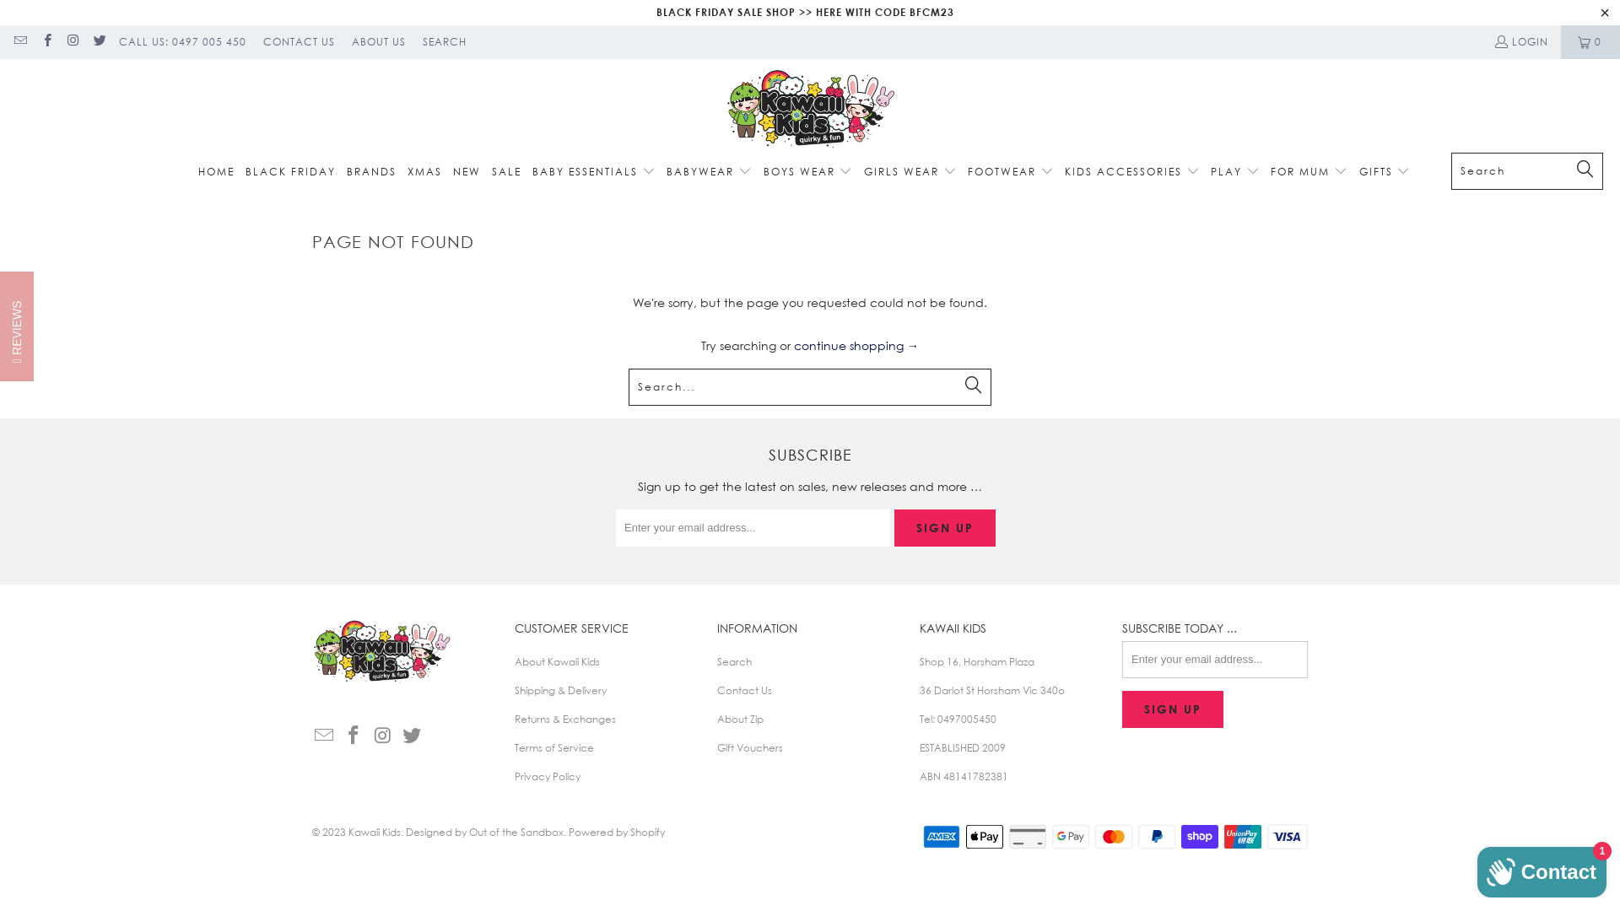 The height and width of the screenshot is (911, 1620). What do you see at coordinates (810, 110) in the screenshot?
I see `Kawaii Kids` at bounding box center [810, 110].